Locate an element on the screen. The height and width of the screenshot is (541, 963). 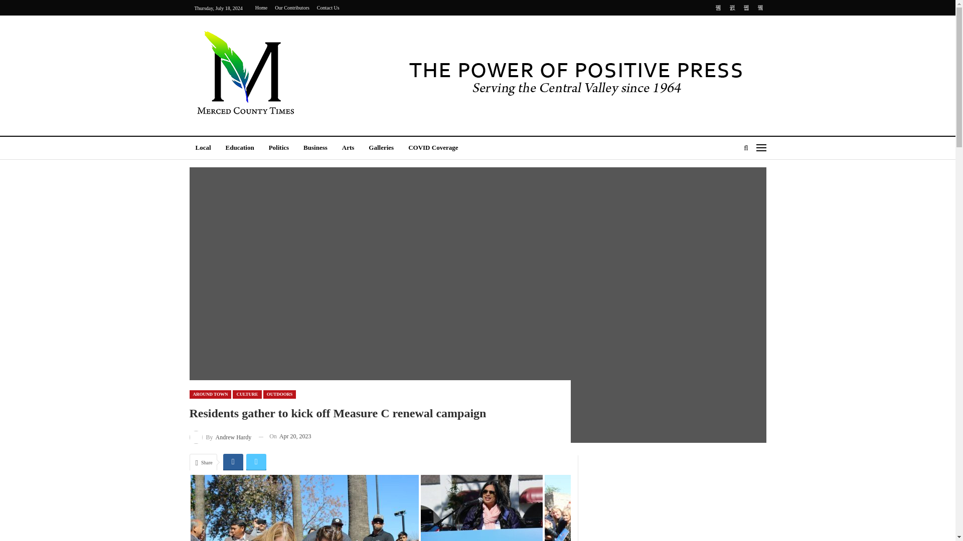
Browse Author Articles is located at coordinates (221, 436).